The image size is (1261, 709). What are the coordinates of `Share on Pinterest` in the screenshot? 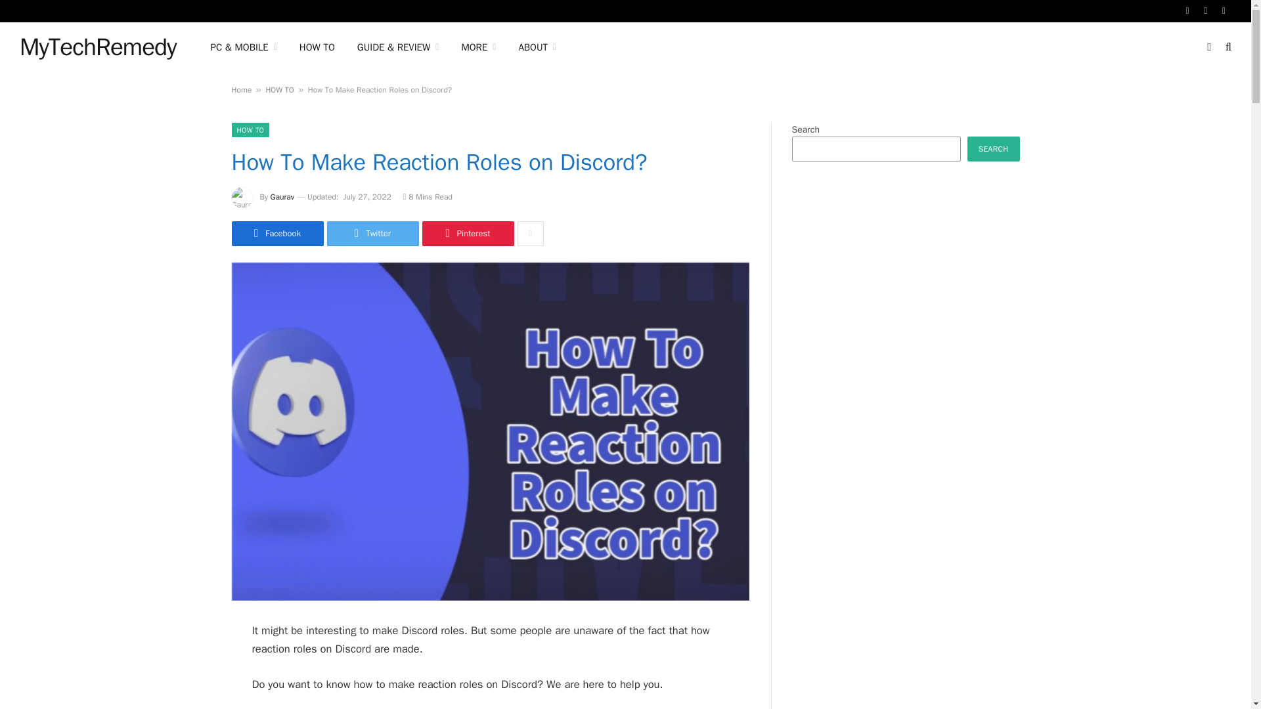 It's located at (467, 233).